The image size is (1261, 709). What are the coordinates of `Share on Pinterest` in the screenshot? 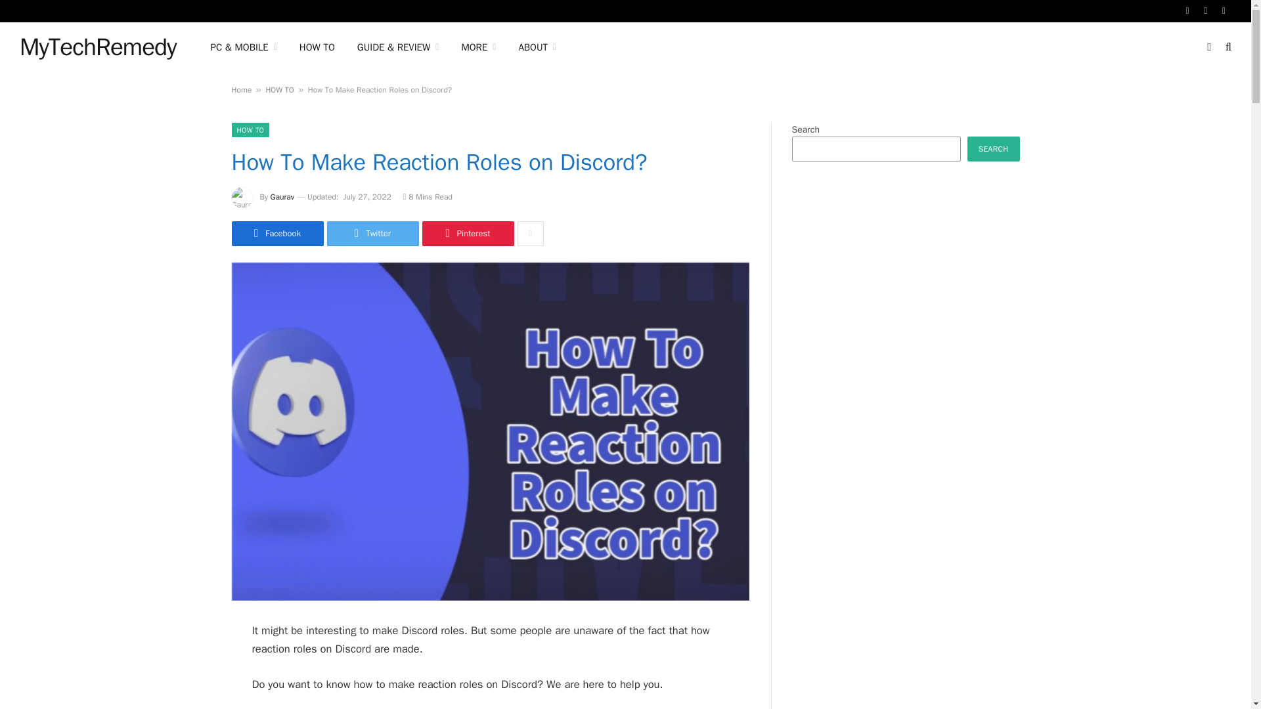 It's located at (467, 233).